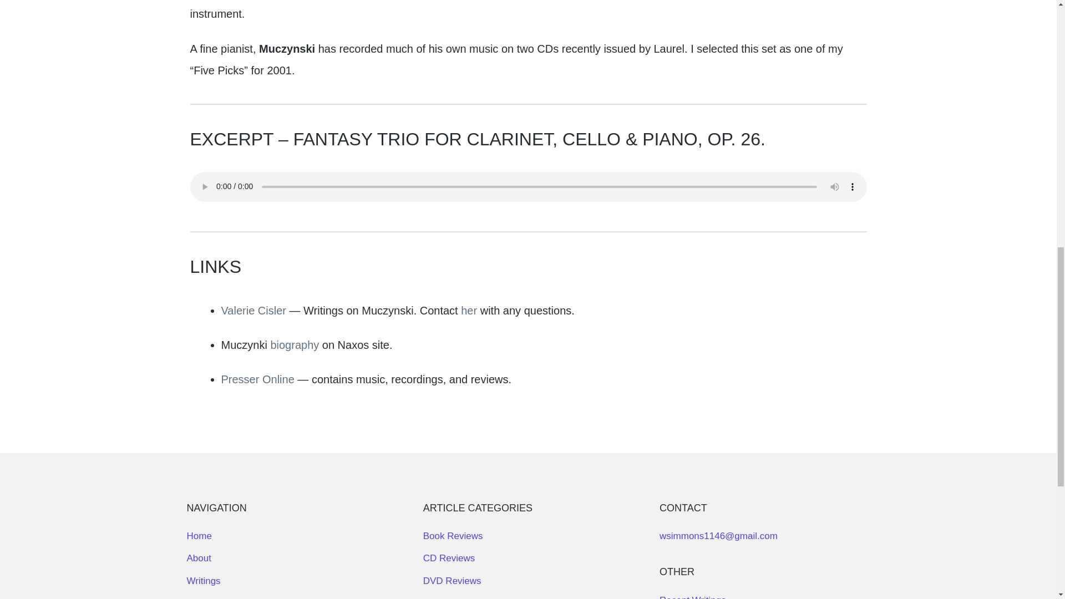  What do you see at coordinates (294, 345) in the screenshot?
I see `biography` at bounding box center [294, 345].